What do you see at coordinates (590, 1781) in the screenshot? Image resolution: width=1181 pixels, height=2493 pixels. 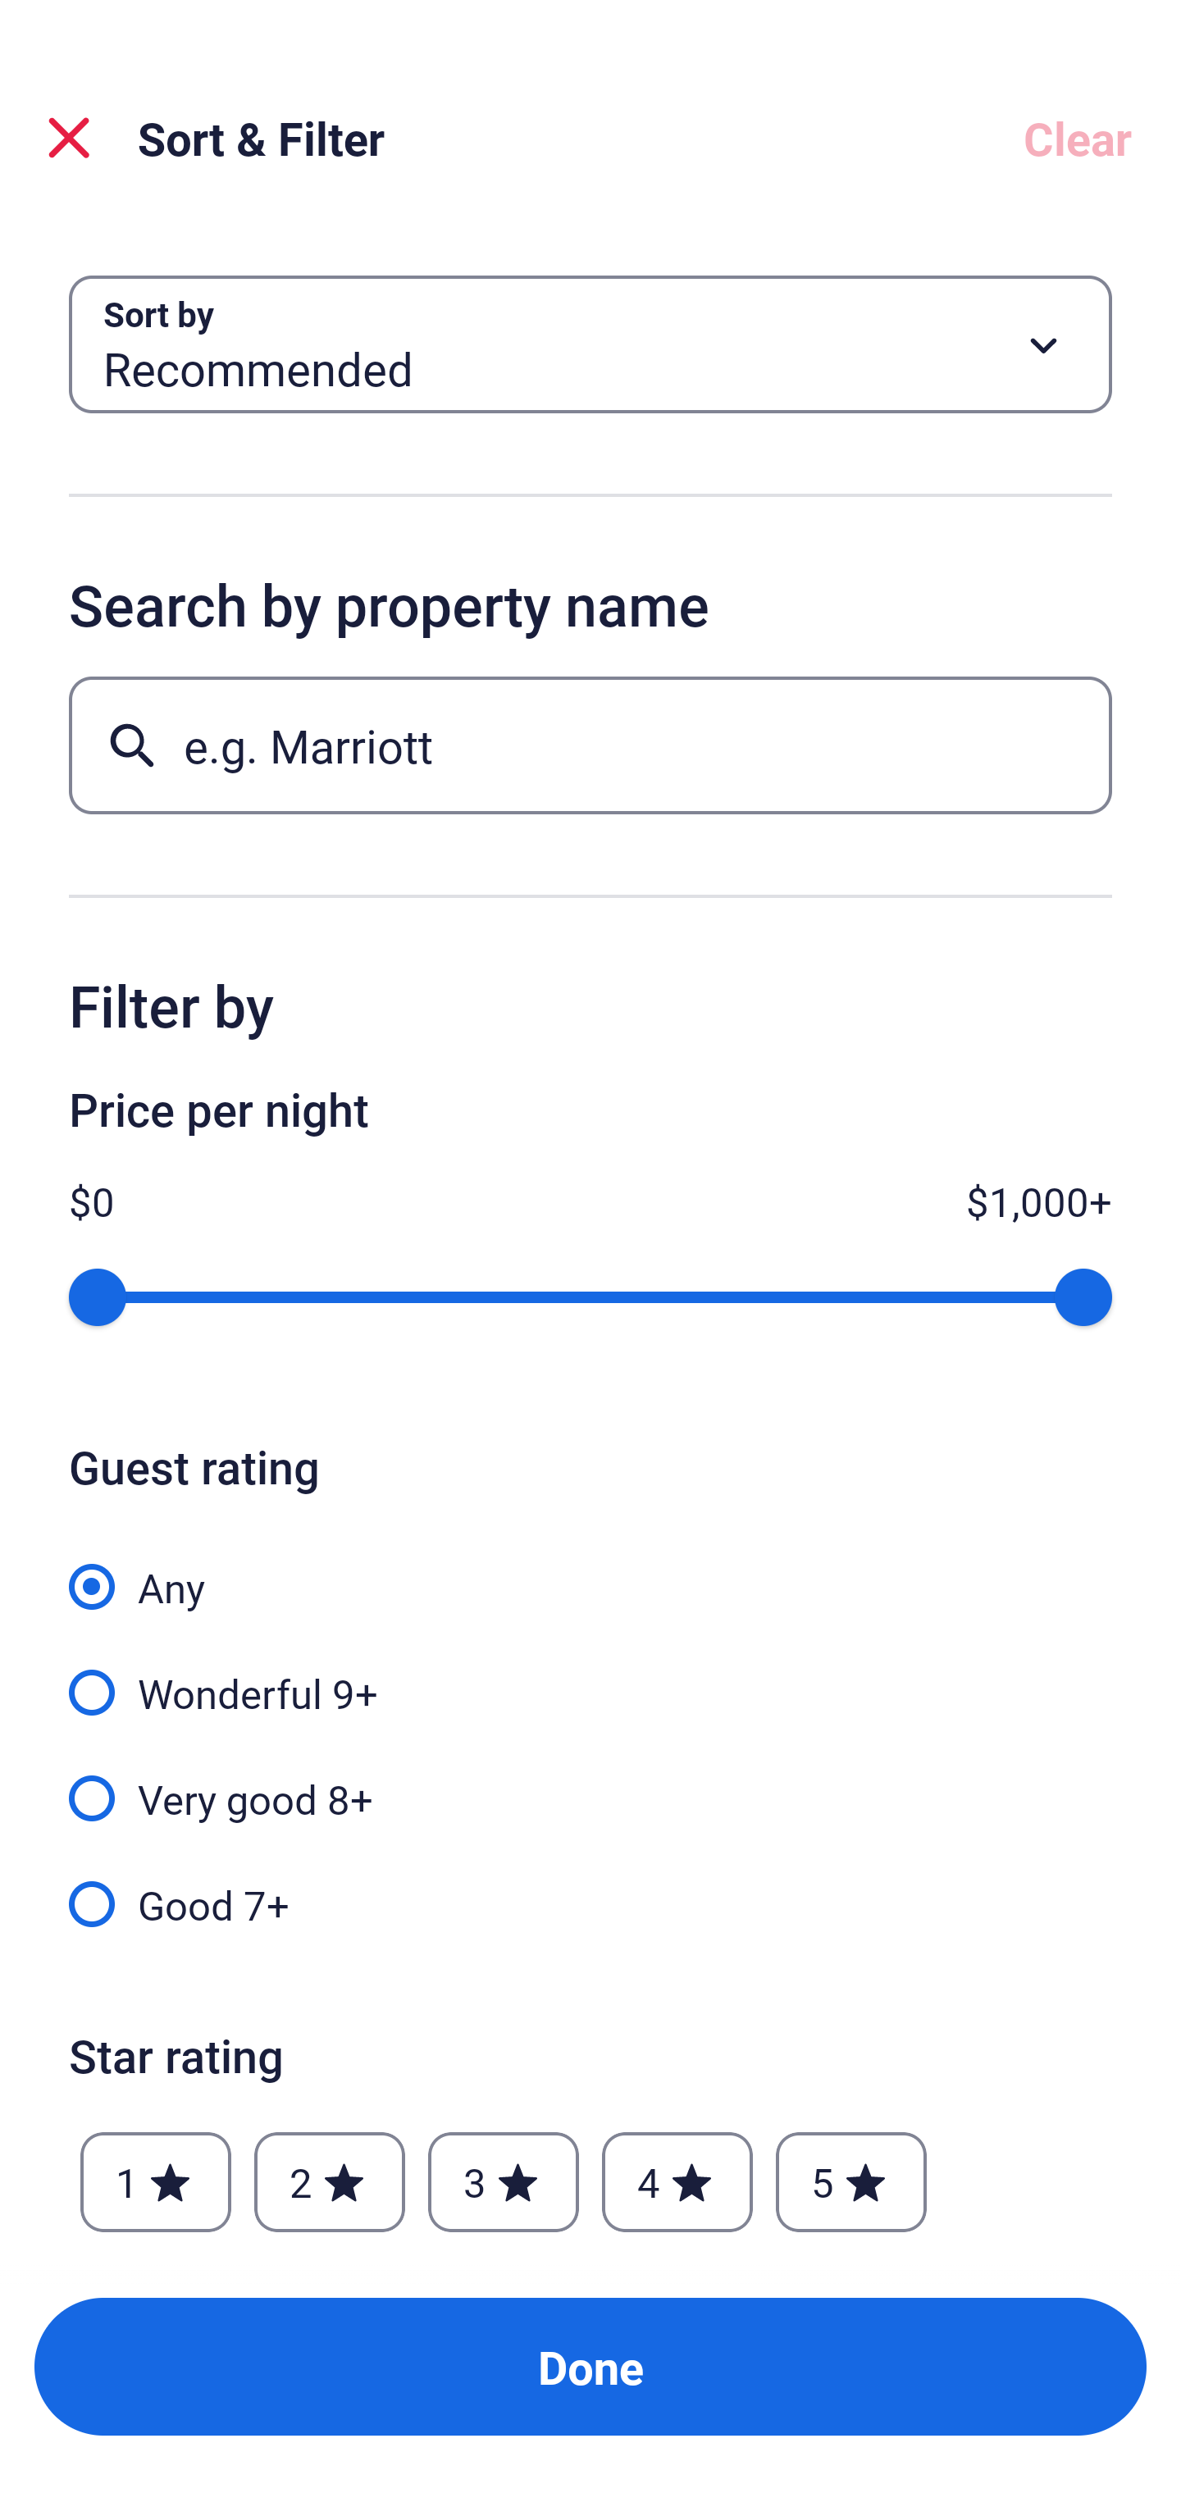 I see `Very good 8+` at bounding box center [590, 1781].